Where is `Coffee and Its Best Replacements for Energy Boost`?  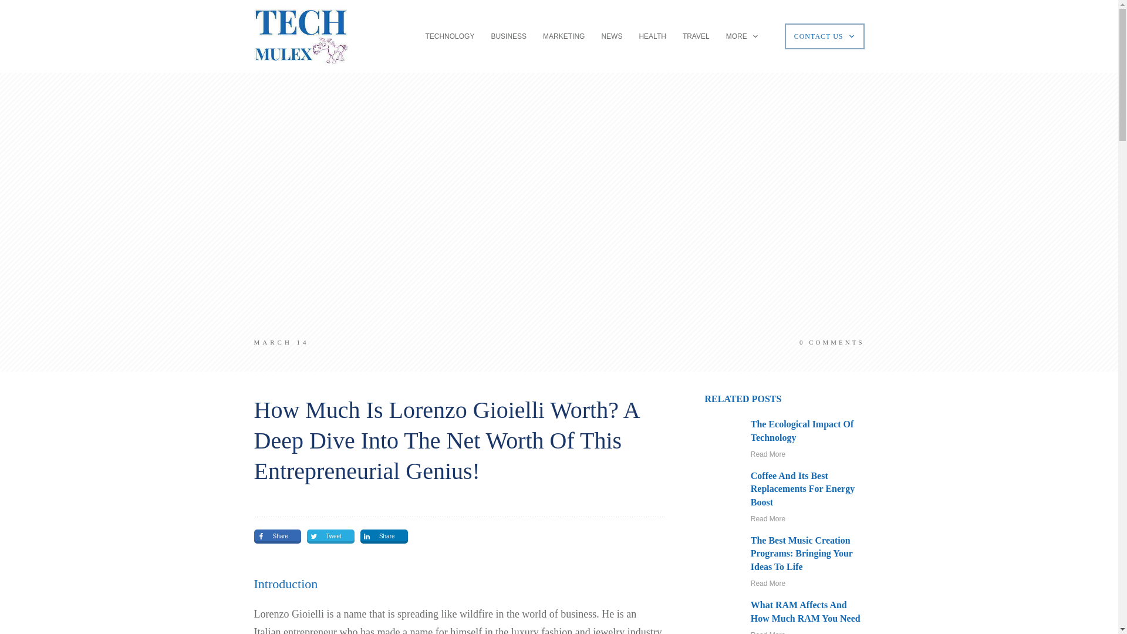
Coffee and Its Best Replacements for Energy Boost is located at coordinates (802, 489).